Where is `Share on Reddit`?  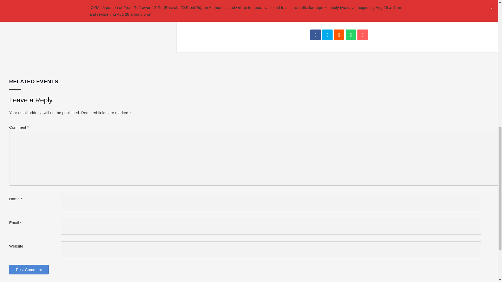 Share on Reddit is located at coordinates (339, 35).